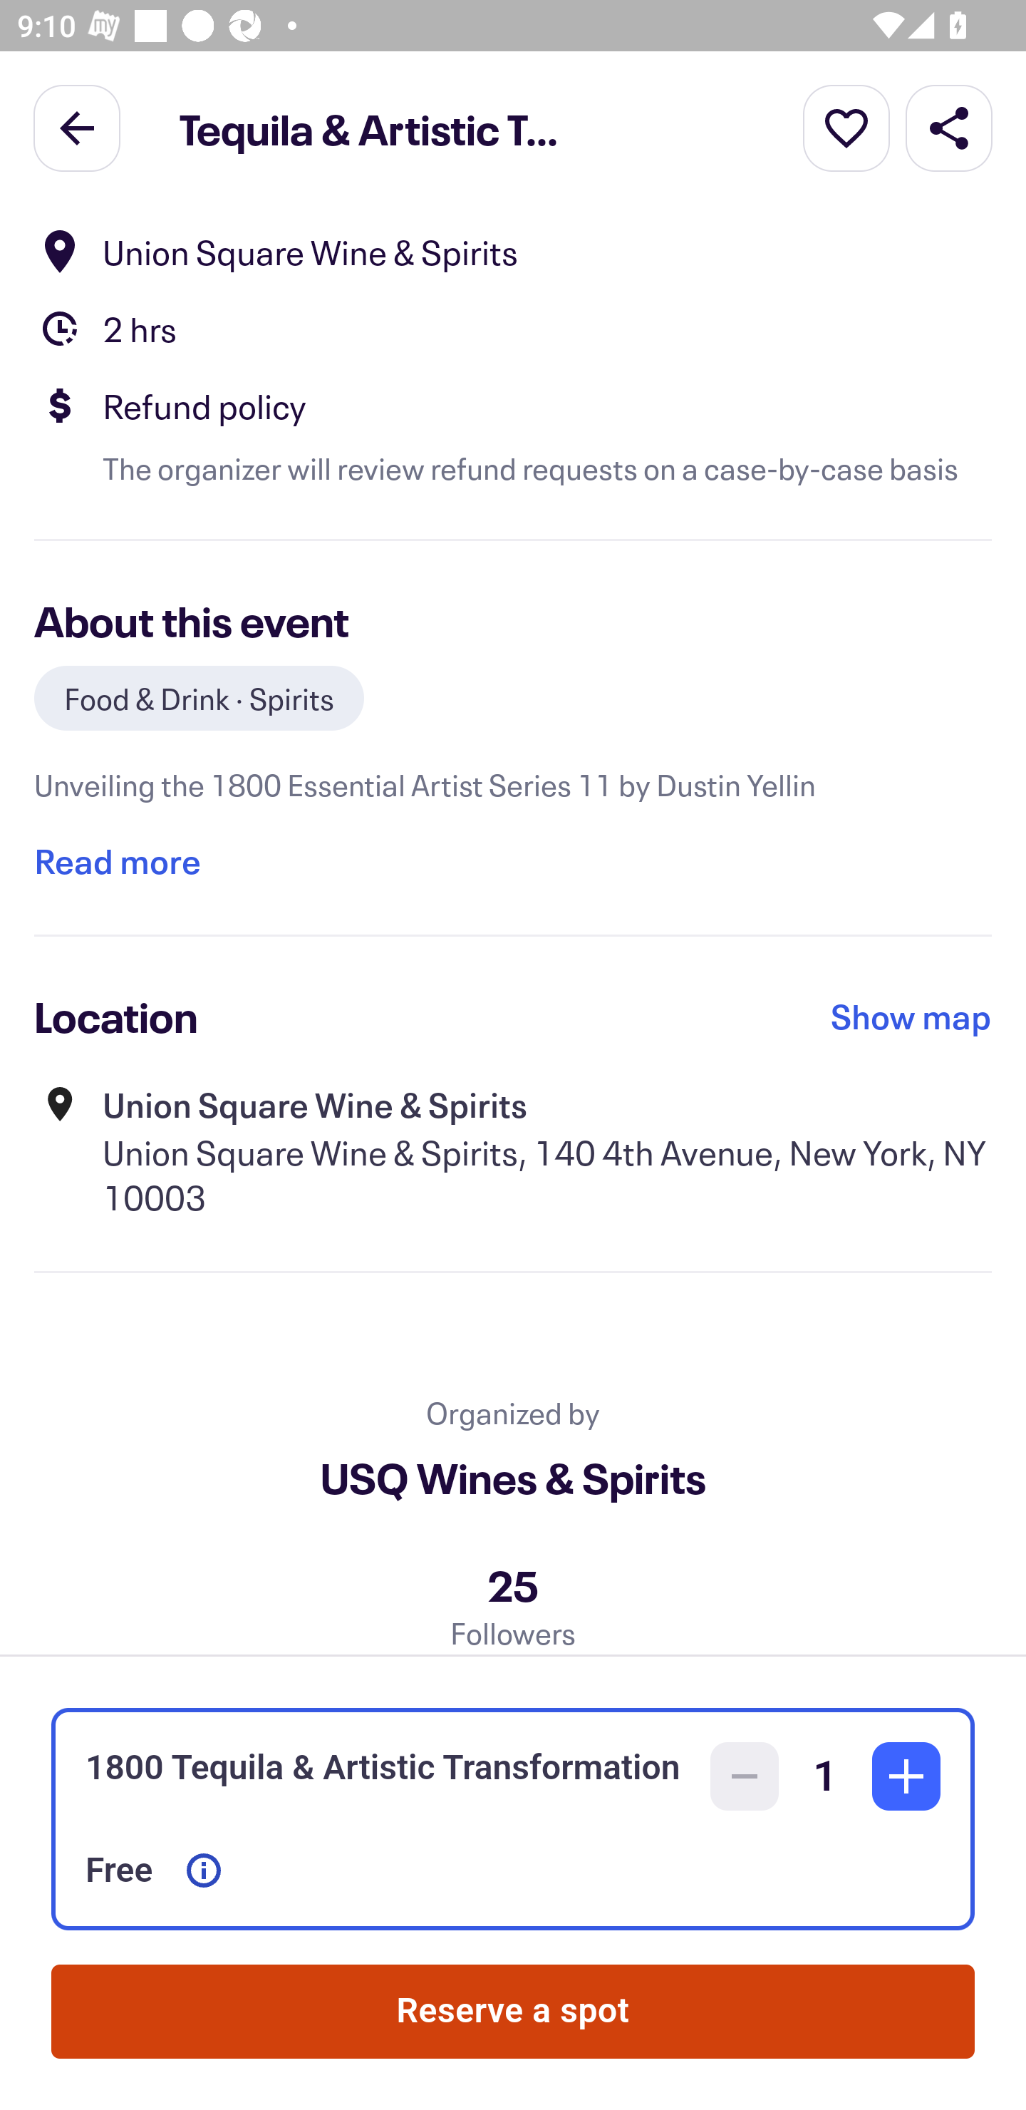 This screenshot has height=2110, width=1026. I want to click on Show map, so click(911, 1015).